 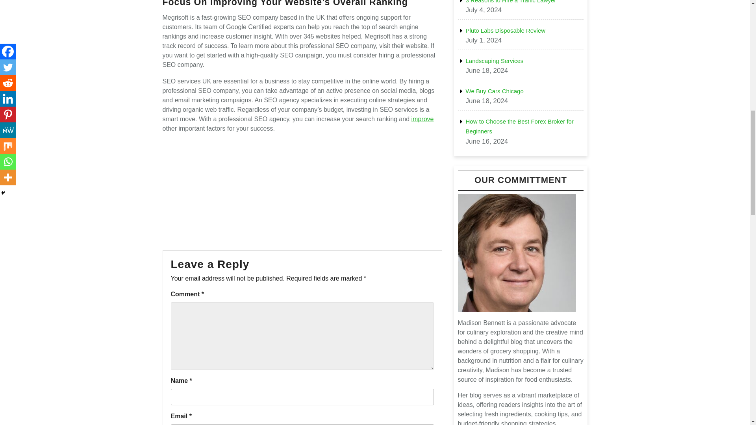 I want to click on Landscaping Services, so click(x=494, y=61).